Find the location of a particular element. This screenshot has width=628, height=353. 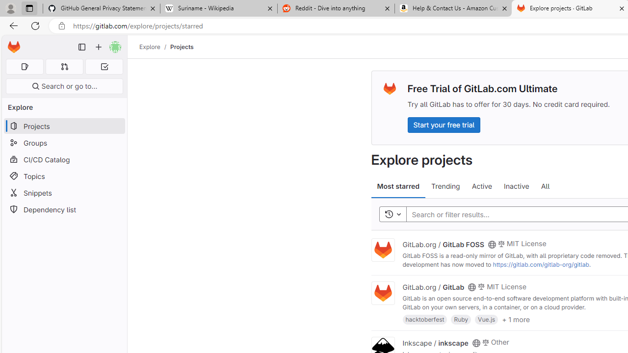

hacktoberfest is located at coordinates (425, 319).